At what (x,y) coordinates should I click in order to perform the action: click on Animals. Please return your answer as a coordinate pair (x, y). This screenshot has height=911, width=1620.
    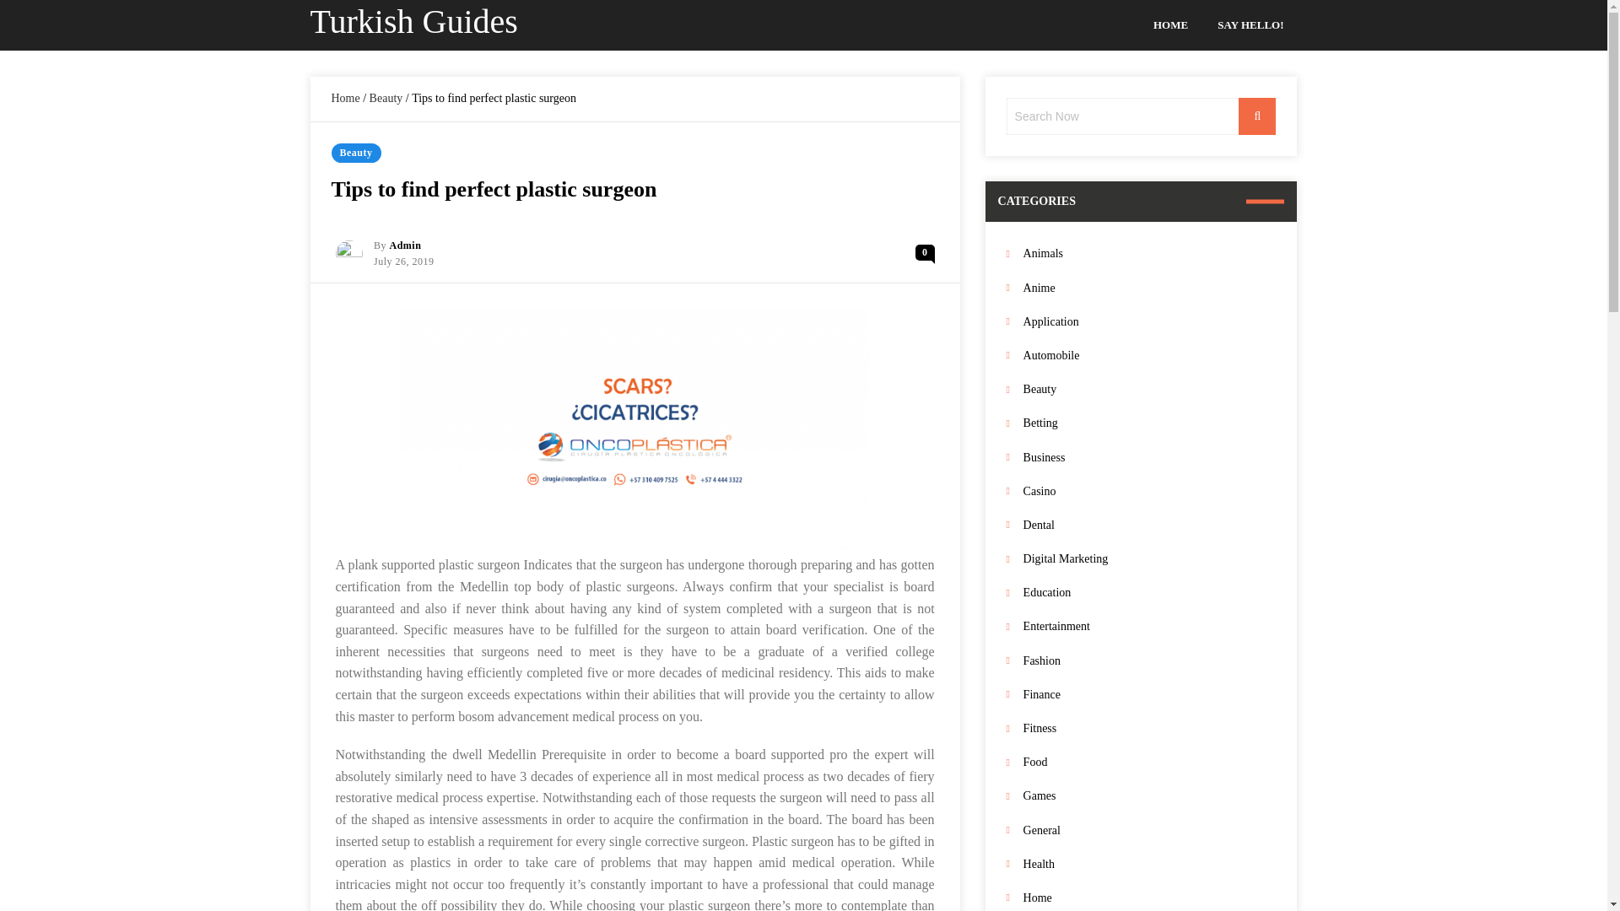
    Looking at the image, I should click on (1149, 253).